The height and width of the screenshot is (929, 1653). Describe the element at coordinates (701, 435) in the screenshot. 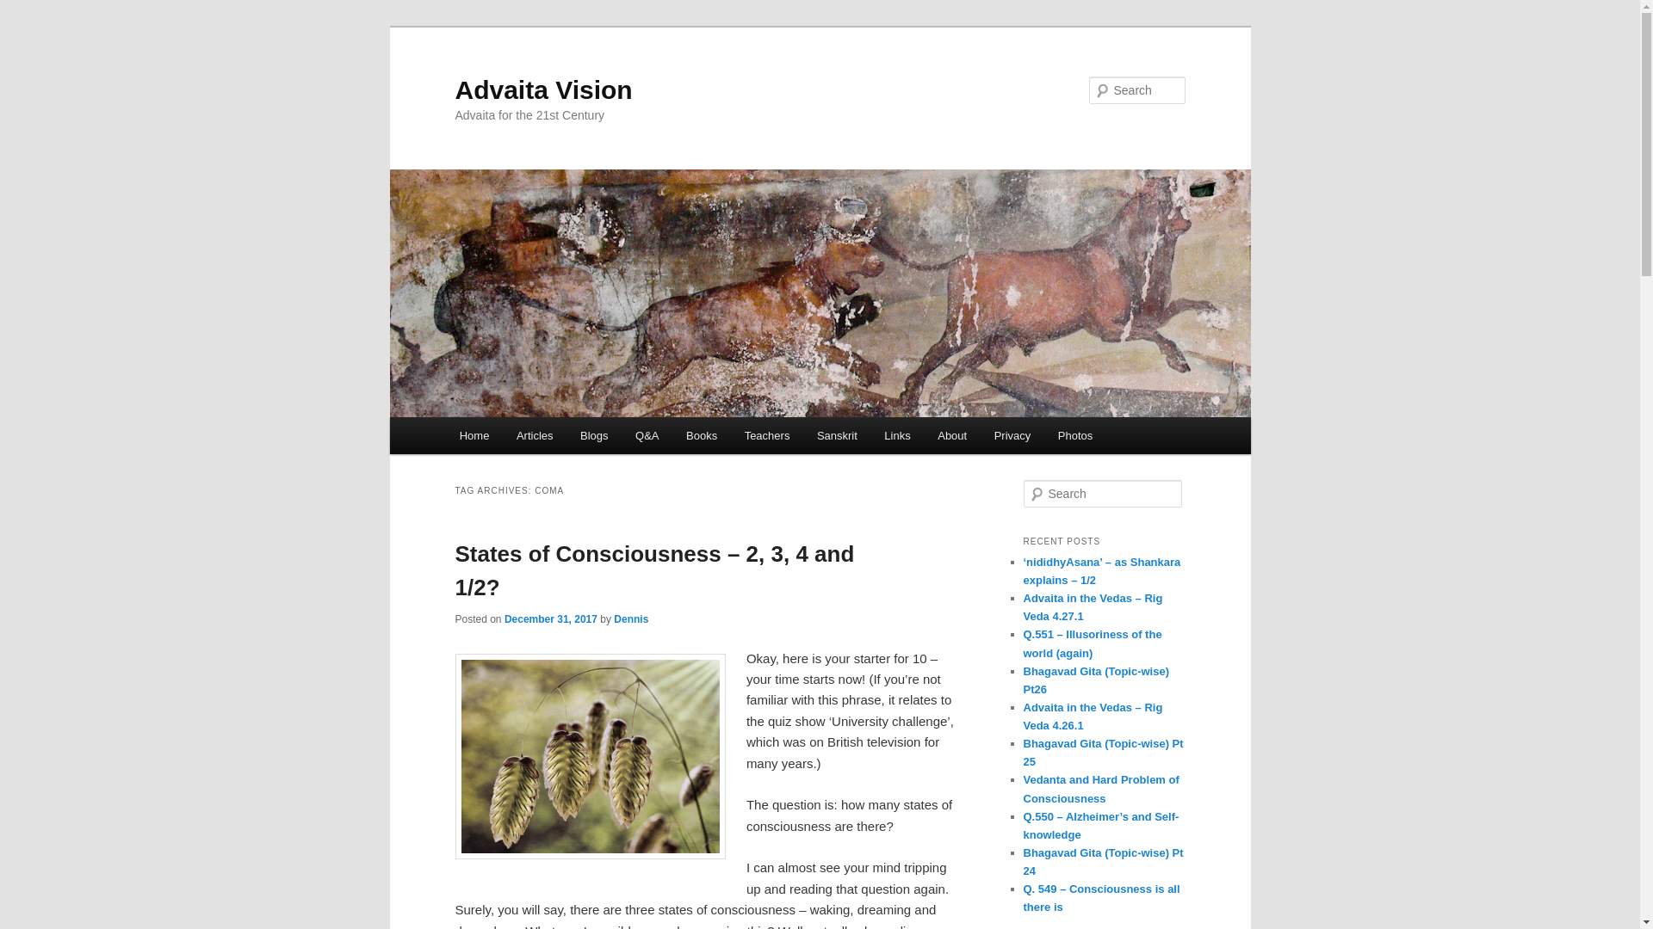

I see `Books` at that location.